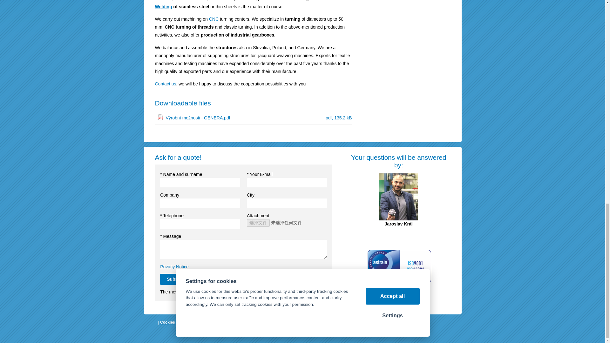  Describe the element at coordinates (213, 19) in the screenshot. I see `CNC` at that location.